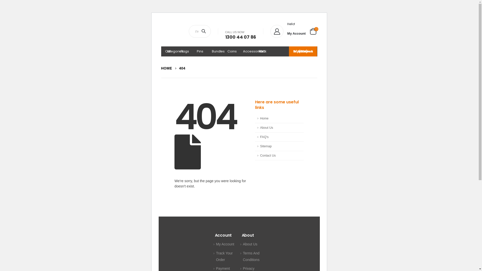  Describe the element at coordinates (279, 137) in the screenshot. I see `FAQ's` at that location.